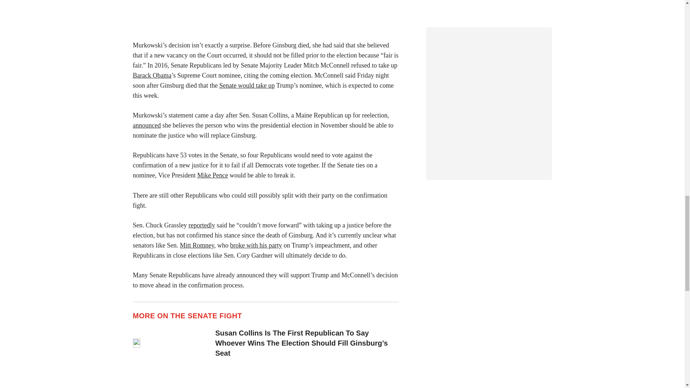  Describe the element at coordinates (212, 175) in the screenshot. I see `Mike Pence` at that location.